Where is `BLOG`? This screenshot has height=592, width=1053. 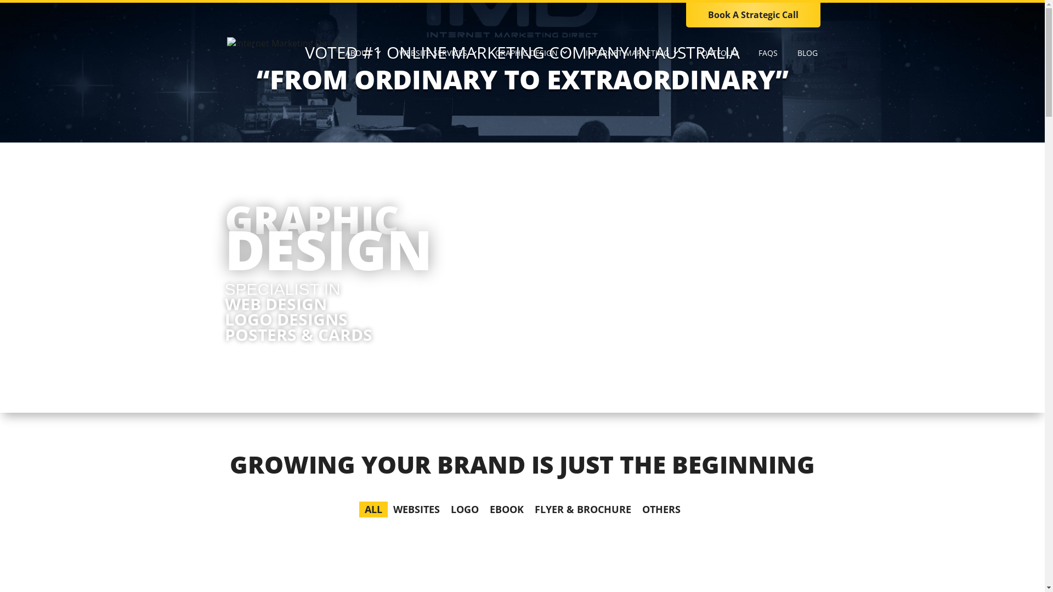 BLOG is located at coordinates (807, 59).